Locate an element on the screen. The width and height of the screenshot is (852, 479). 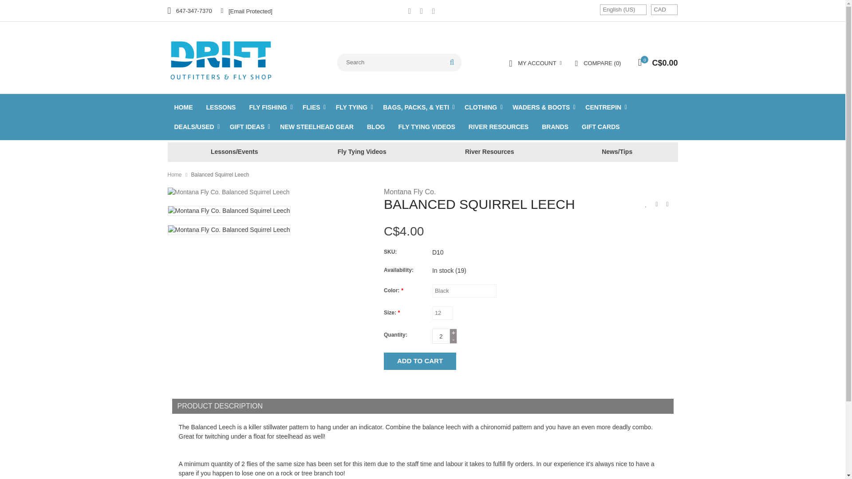
647-347-7370 is located at coordinates (190, 11).